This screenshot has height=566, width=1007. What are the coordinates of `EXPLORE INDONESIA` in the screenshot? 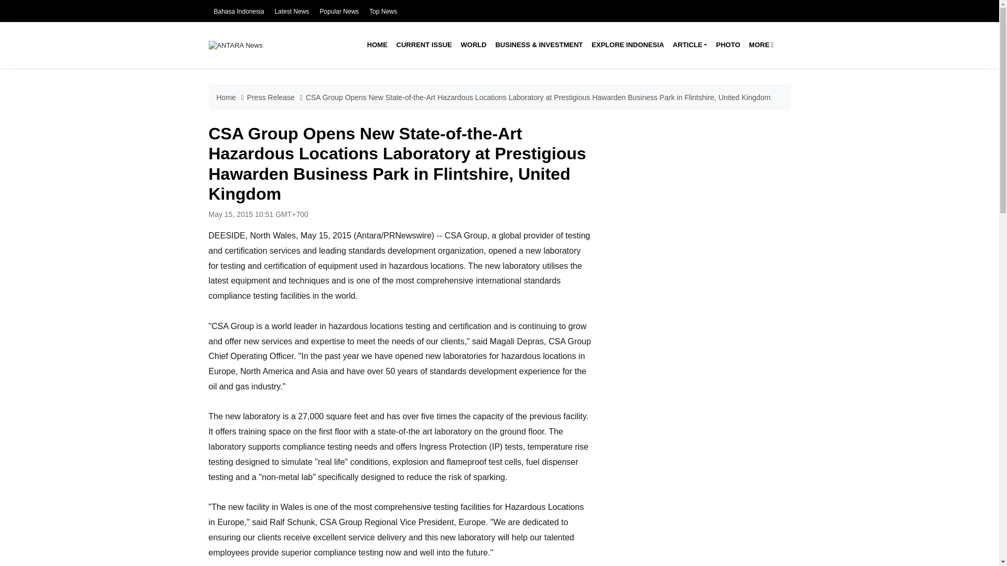 It's located at (627, 45).